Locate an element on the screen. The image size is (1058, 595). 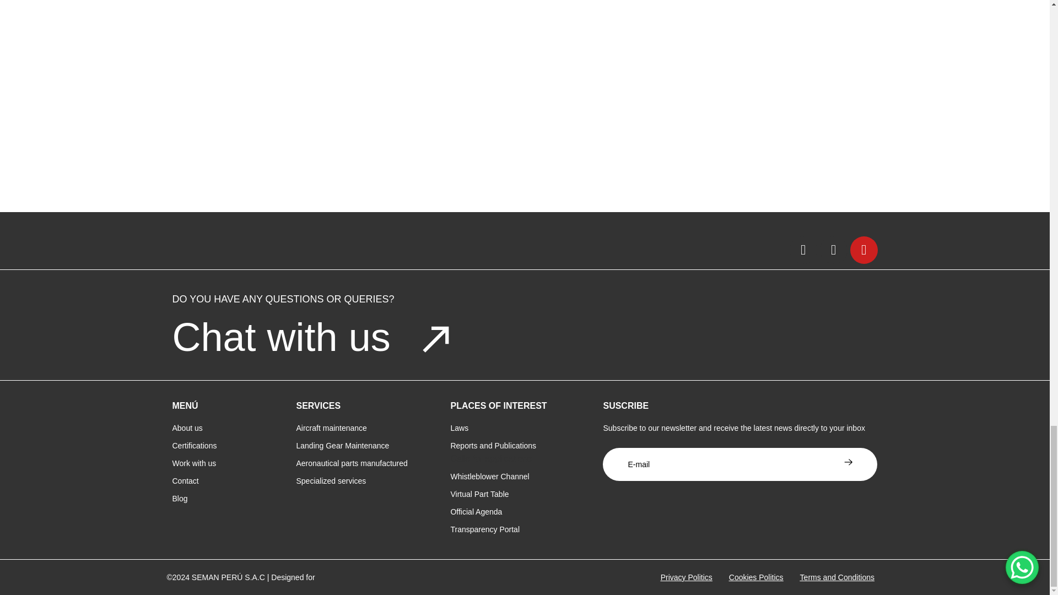
Calls for applications is located at coordinates (491, 458).